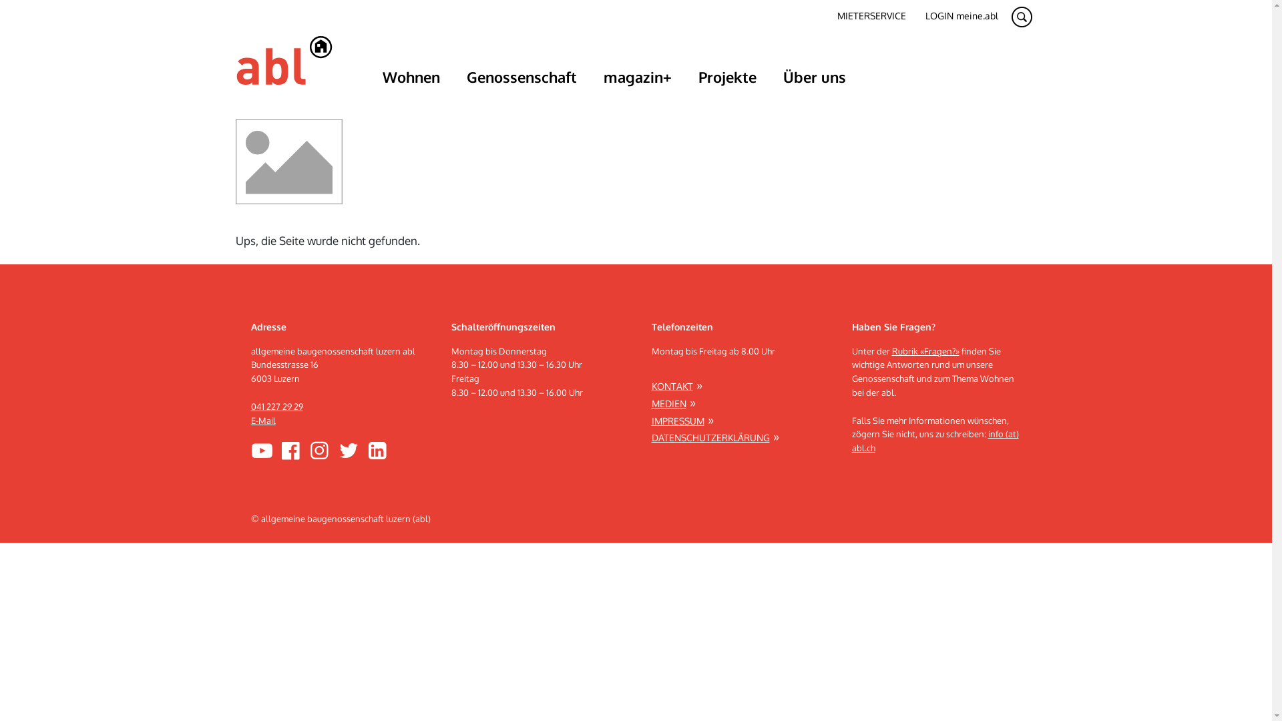  I want to click on LinkedIn, so click(378, 450).